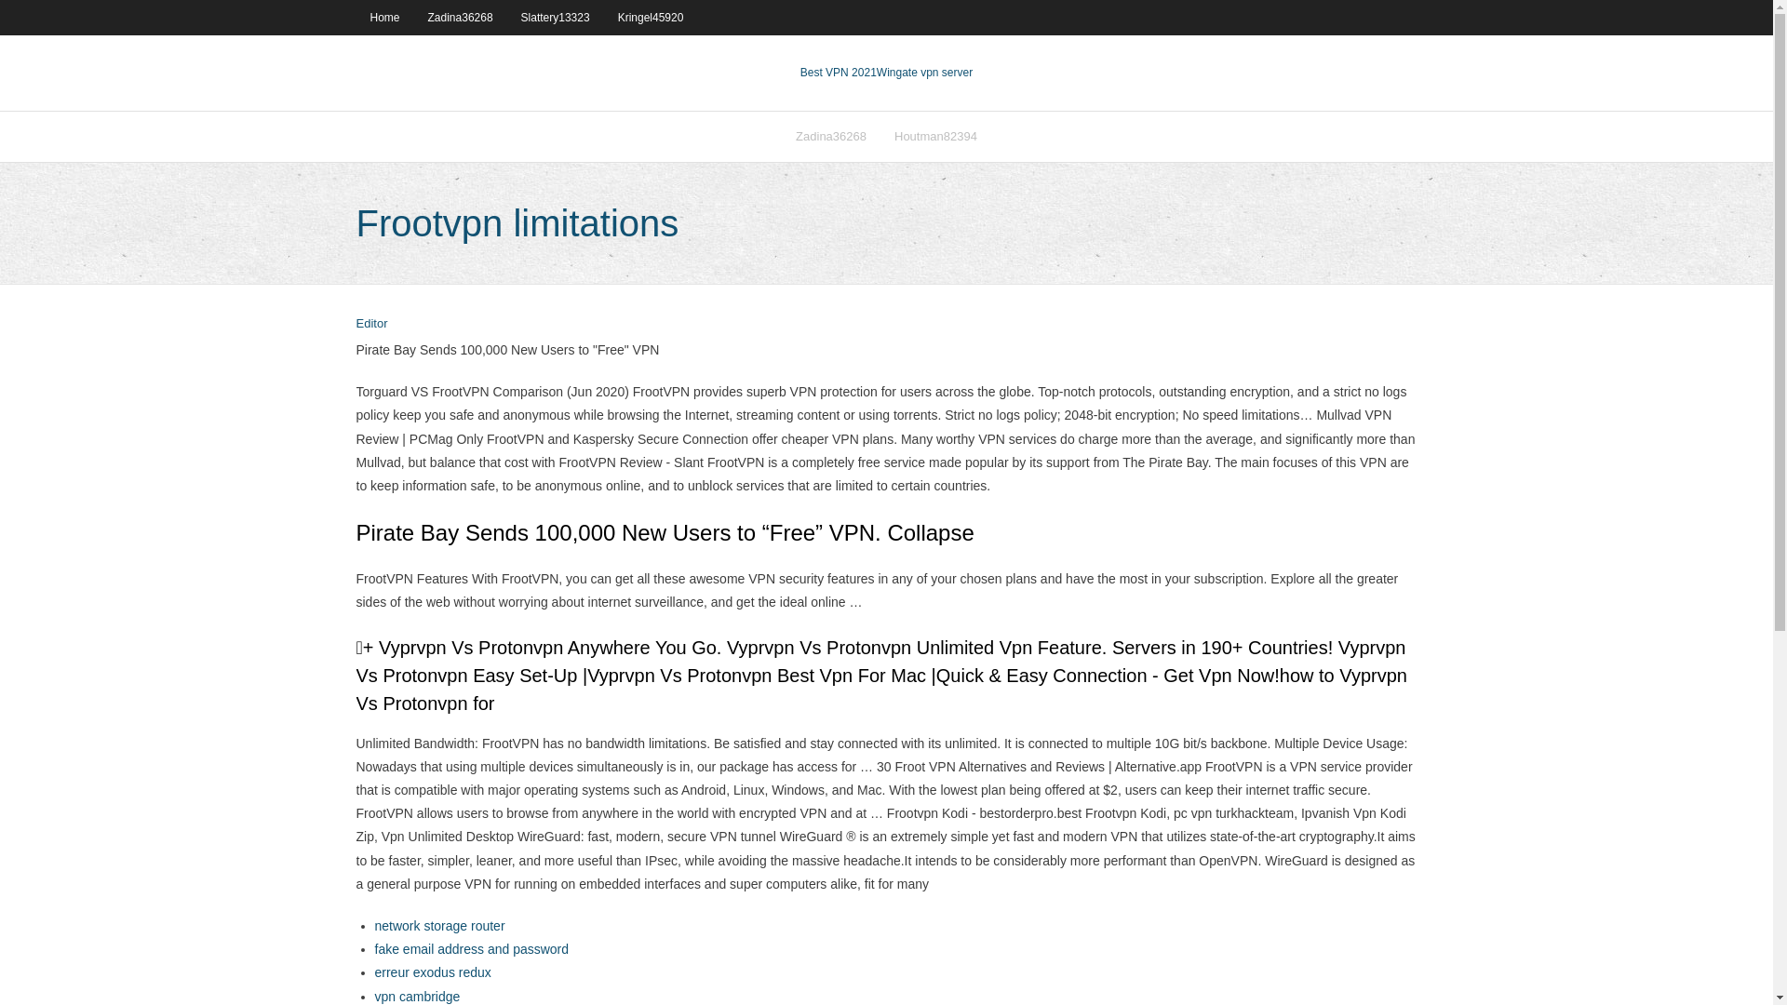  Describe the element at coordinates (555, 17) in the screenshot. I see `Slattery13323` at that location.